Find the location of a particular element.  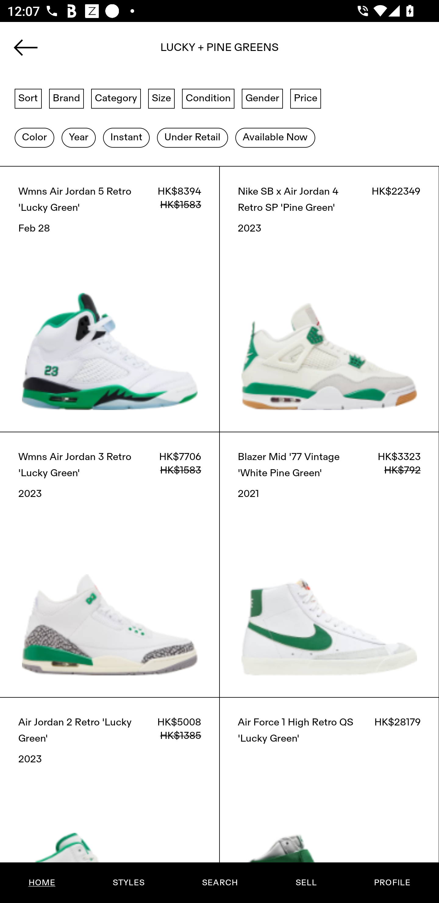

Year is located at coordinates (78, 138).